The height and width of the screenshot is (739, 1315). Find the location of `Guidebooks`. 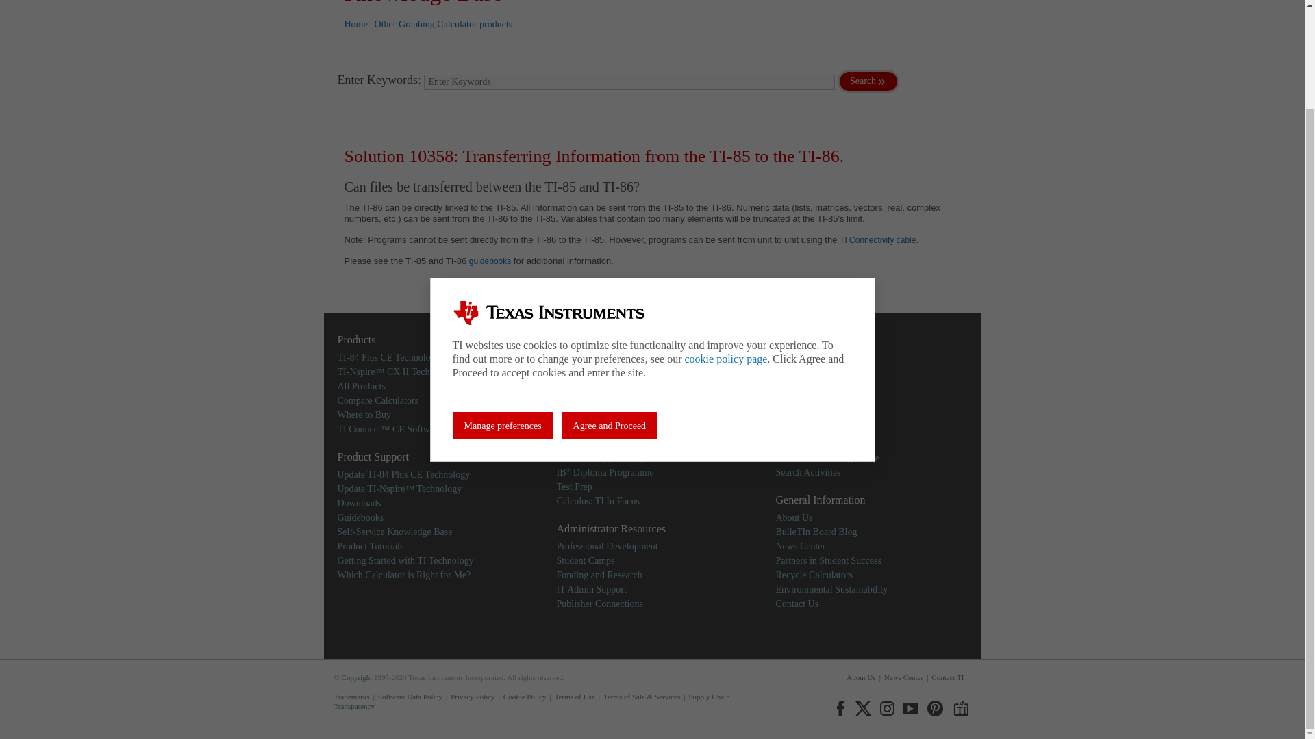

Guidebooks is located at coordinates (360, 517).